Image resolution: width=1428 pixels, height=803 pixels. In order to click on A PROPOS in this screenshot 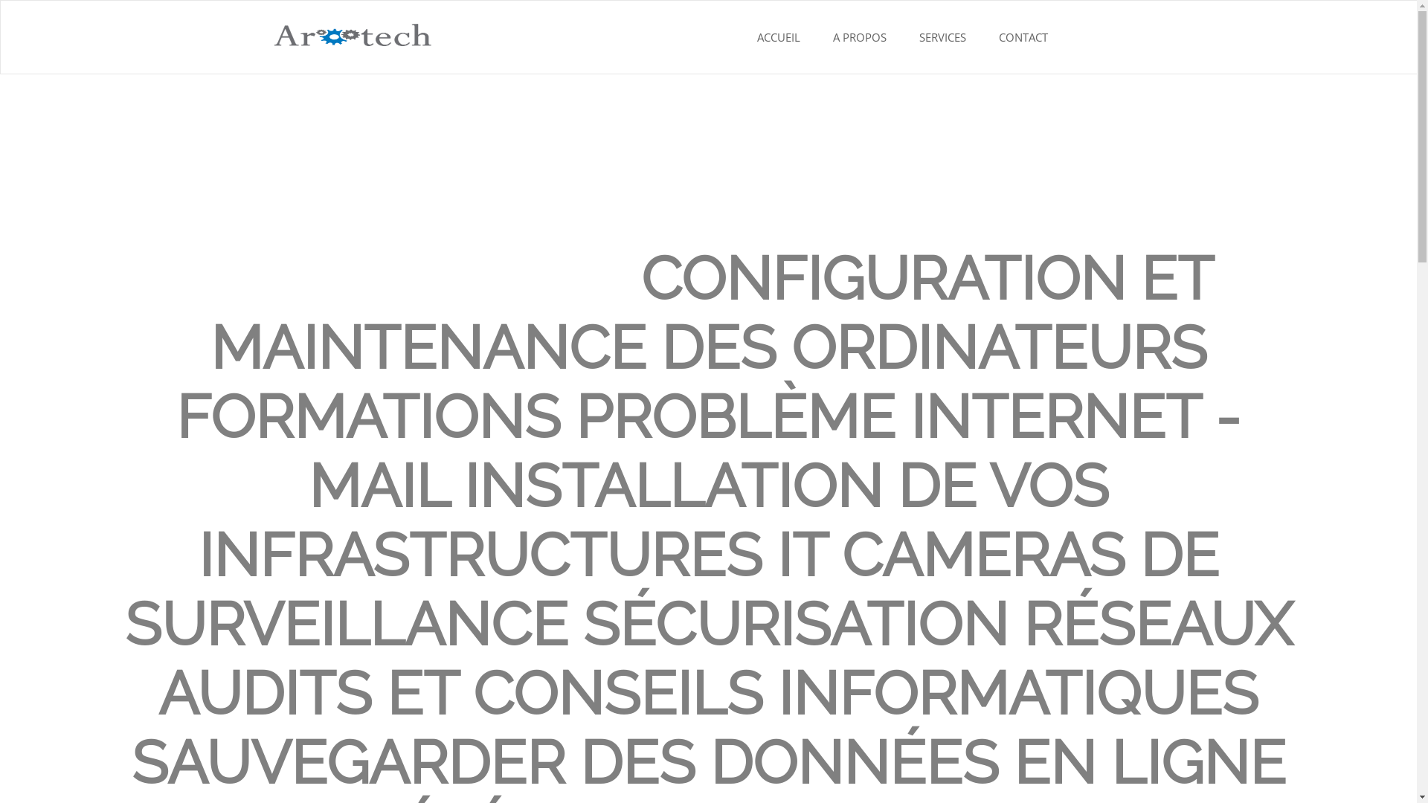, I will do `click(860, 37)`.